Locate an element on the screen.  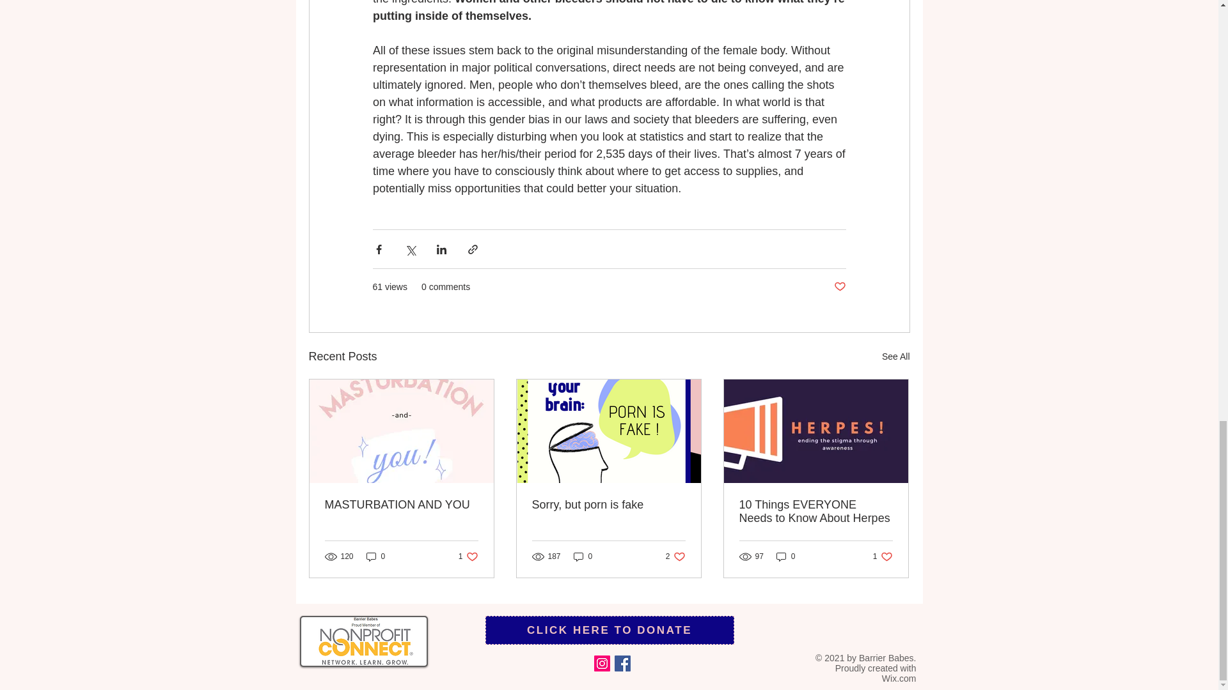
Post not marked as liked is located at coordinates (609, 630).